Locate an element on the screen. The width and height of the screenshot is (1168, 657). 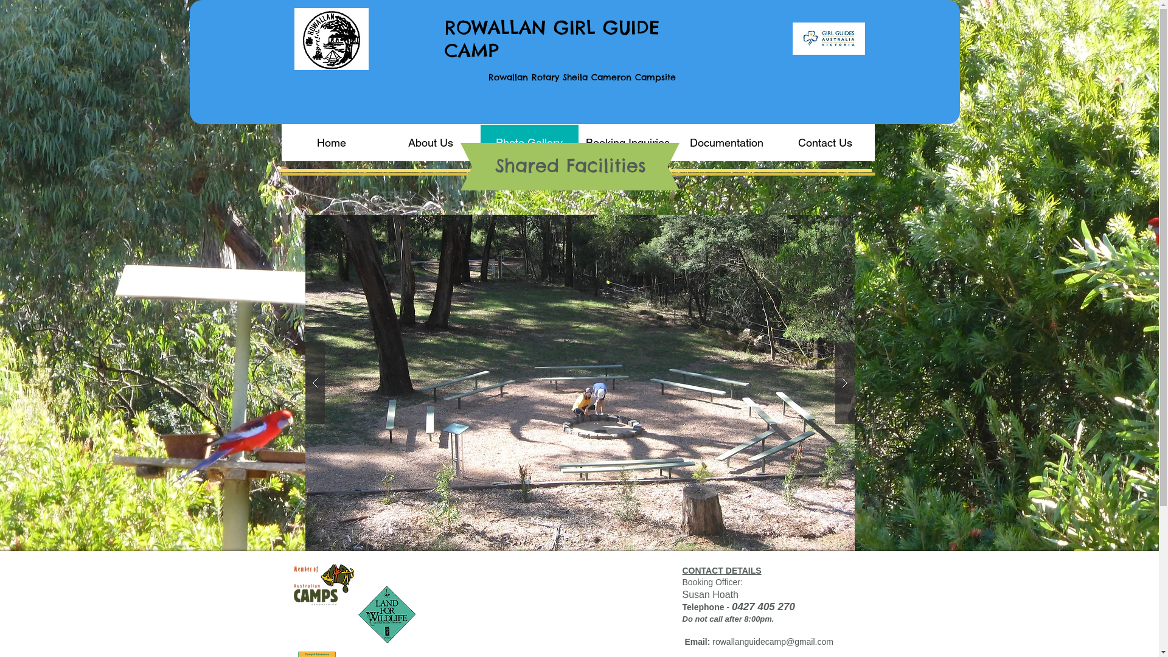
Contact Us is located at coordinates (824, 142).